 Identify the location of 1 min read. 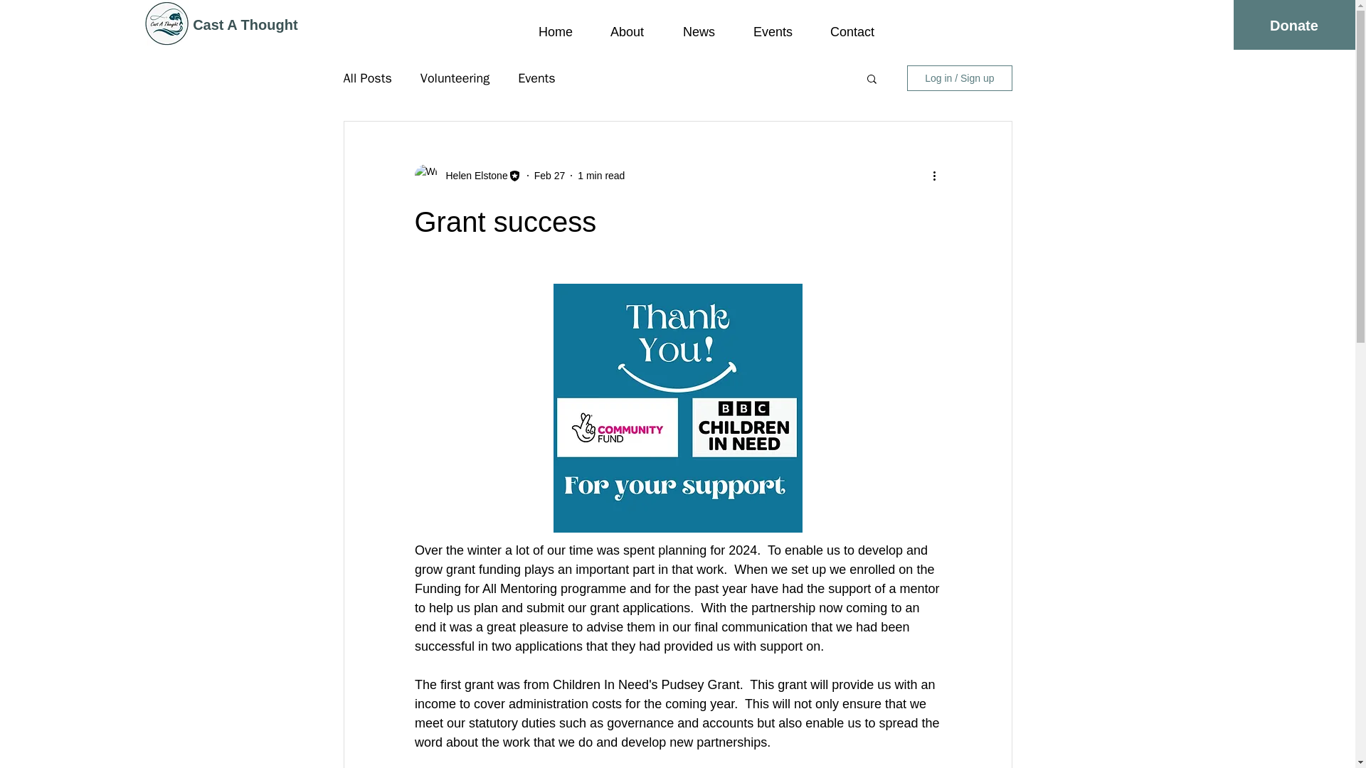
(600, 174).